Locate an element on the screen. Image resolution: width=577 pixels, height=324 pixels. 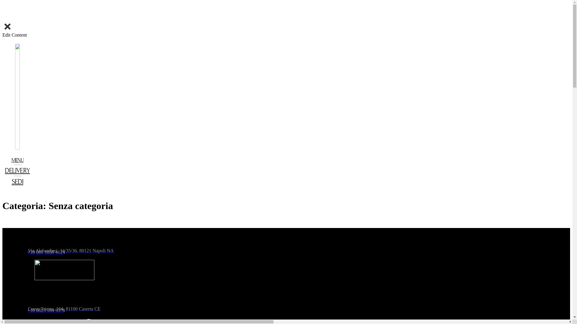
+39 0823 184 9378 is located at coordinates (209, 310).